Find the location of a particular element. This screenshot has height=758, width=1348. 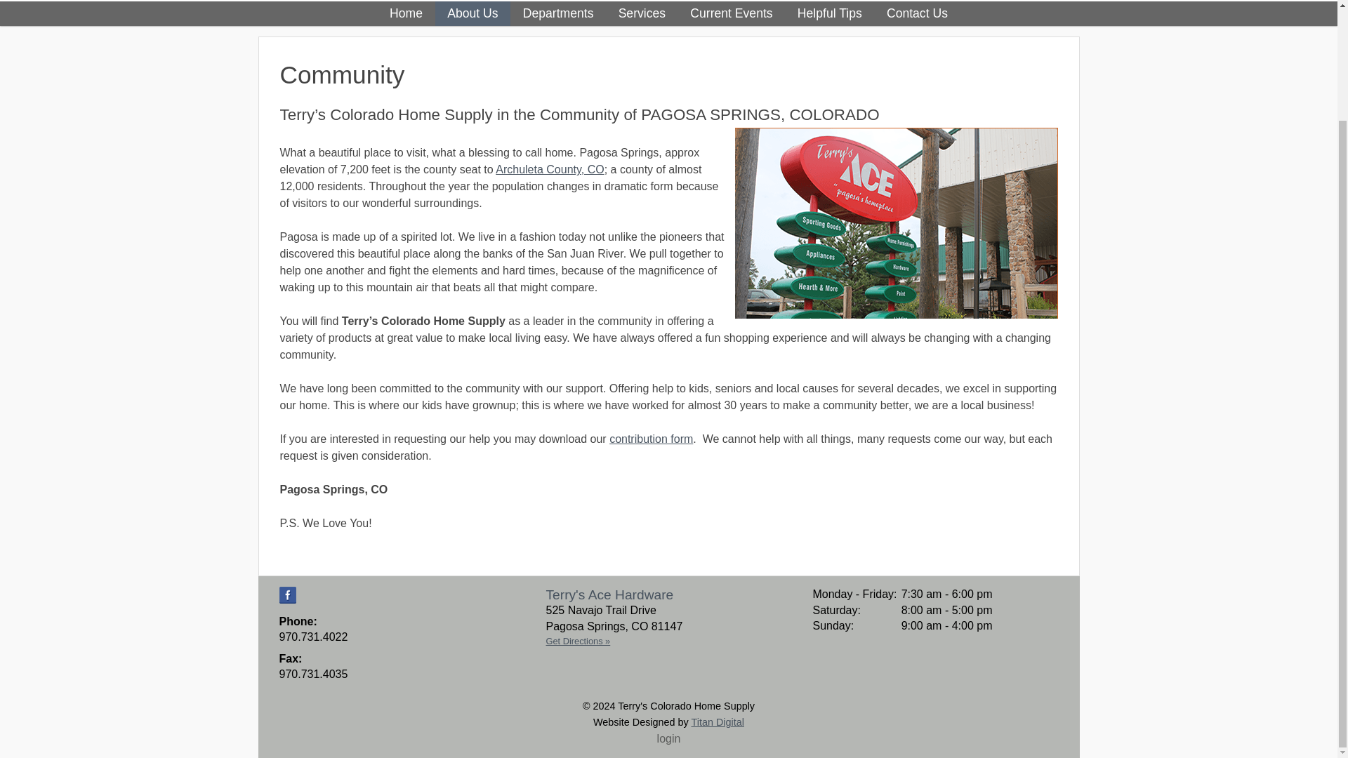

Archuleta County - Wikipedia is located at coordinates (550, 169).